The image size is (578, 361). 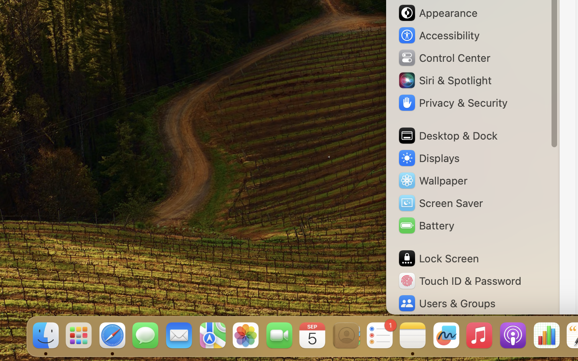 What do you see at coordinates (448, 136) in the screenshot?
I see `Desktop & Dock` at bounding box center [448, 136].